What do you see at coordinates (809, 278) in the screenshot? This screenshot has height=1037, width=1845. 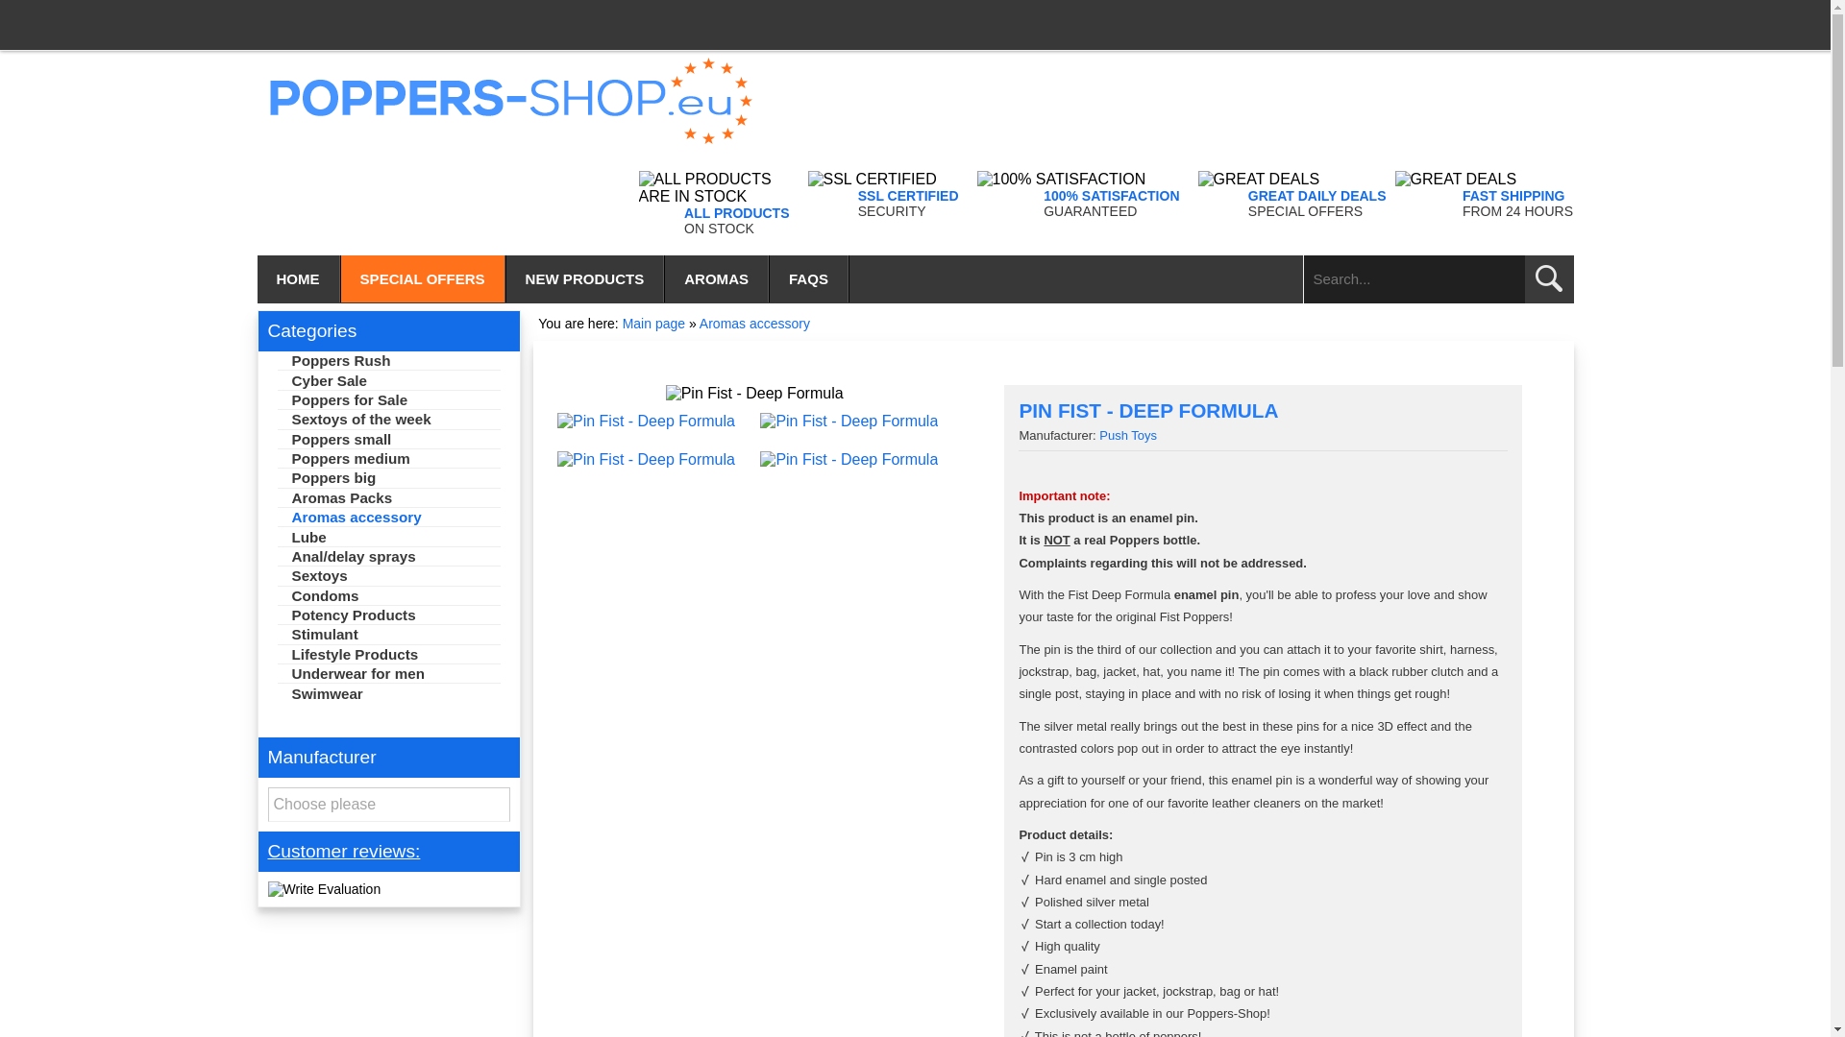 I see `FAQS` at bounding box center [809, 278].